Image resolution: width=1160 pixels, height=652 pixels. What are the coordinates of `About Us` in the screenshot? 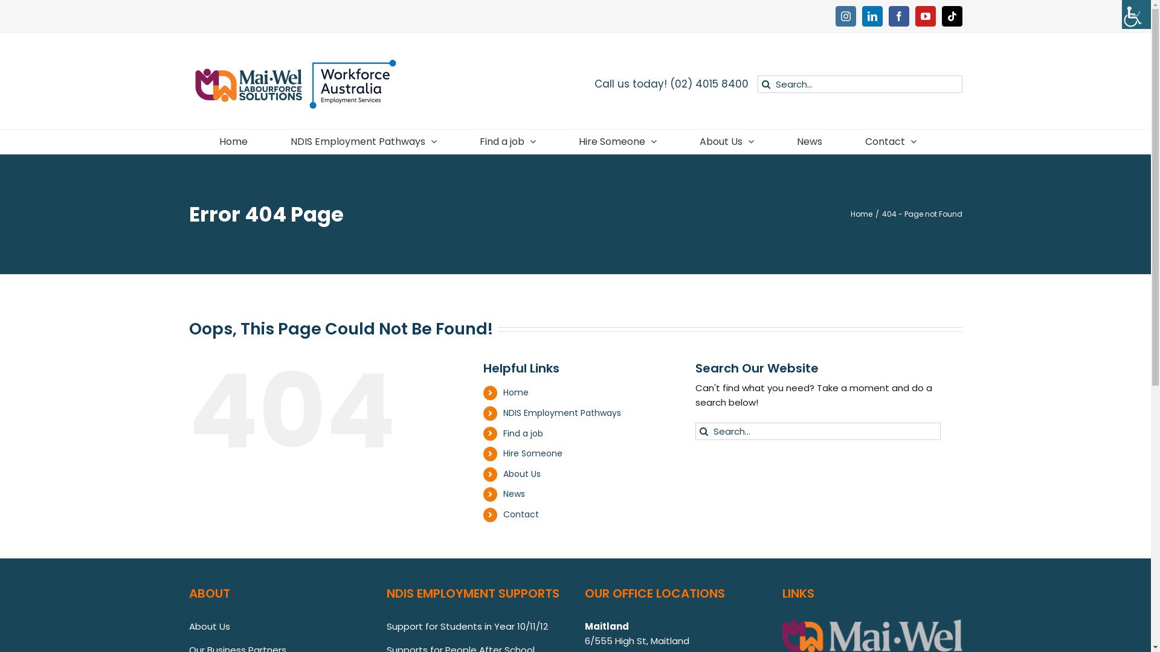 It's located at (726, 141).